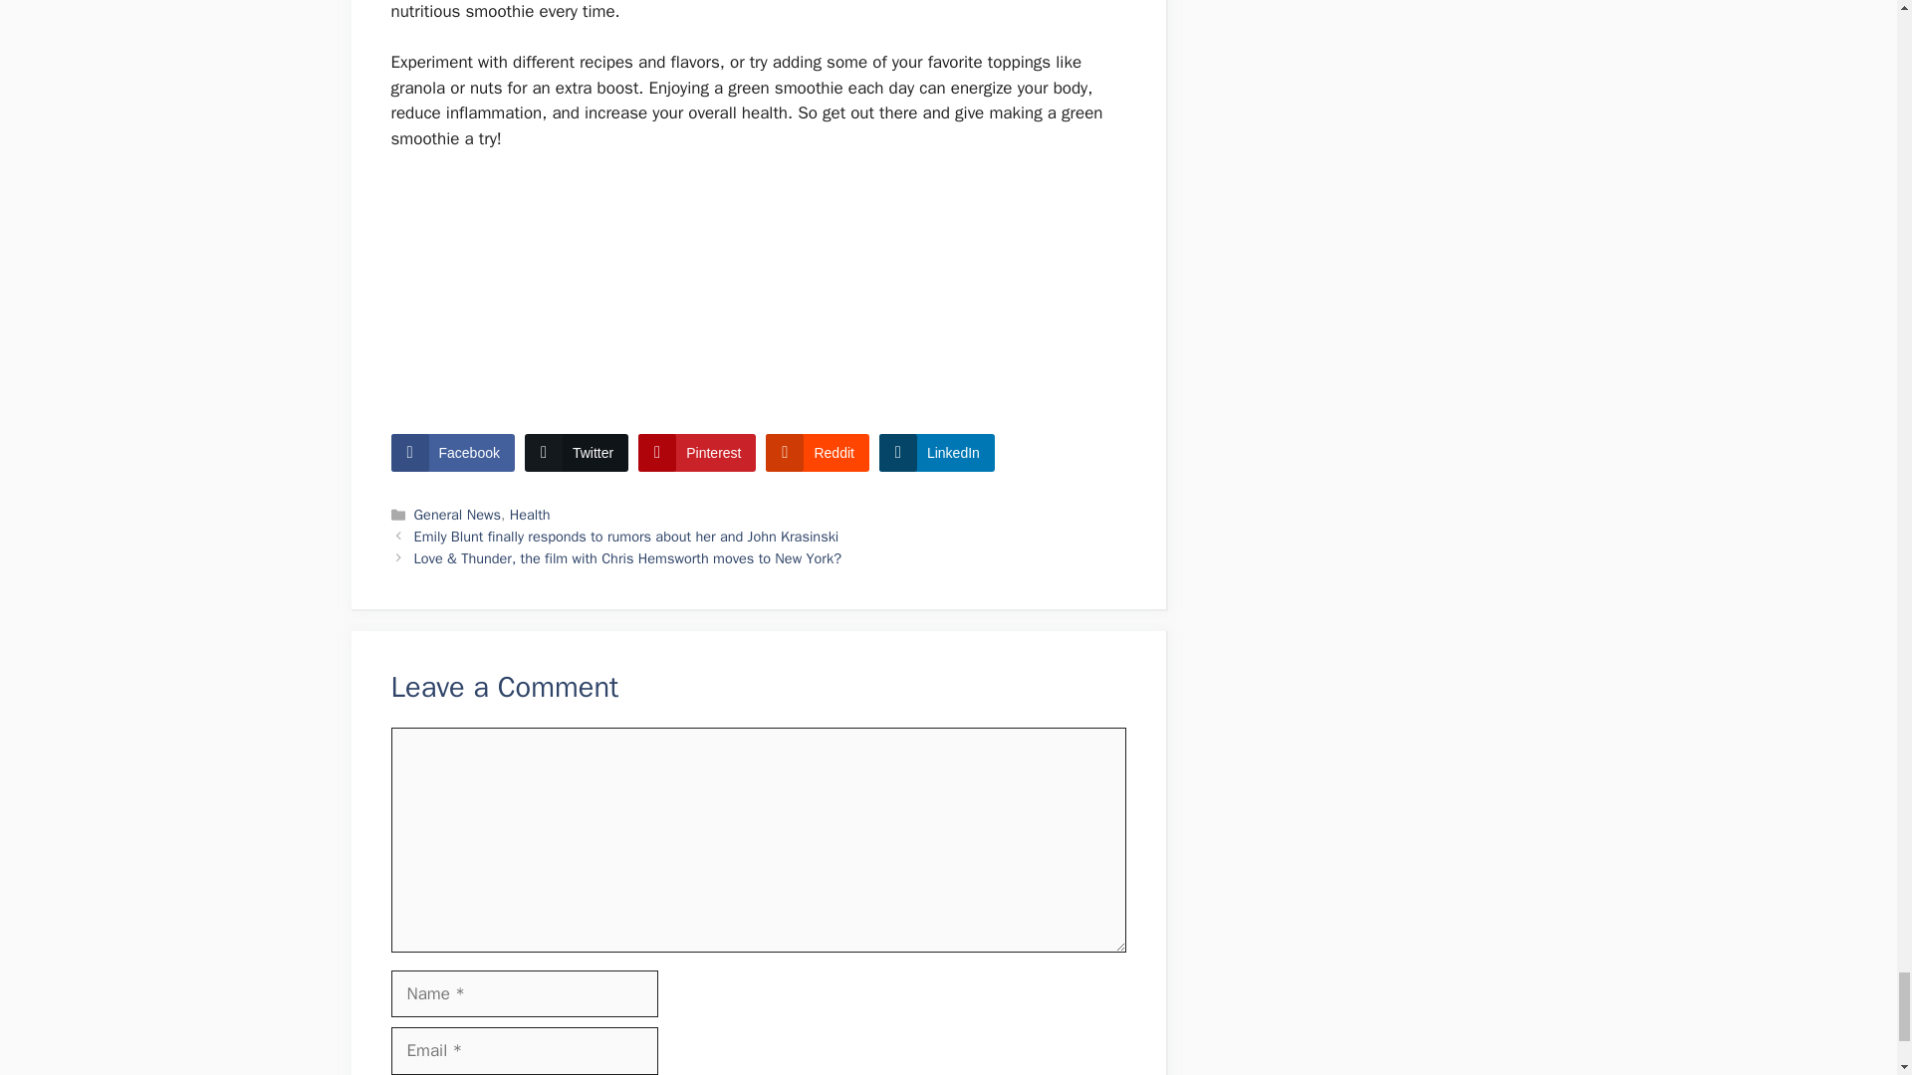 The image size is (1912, 1075). I want to click on LinkedIn, so click(936, 453).